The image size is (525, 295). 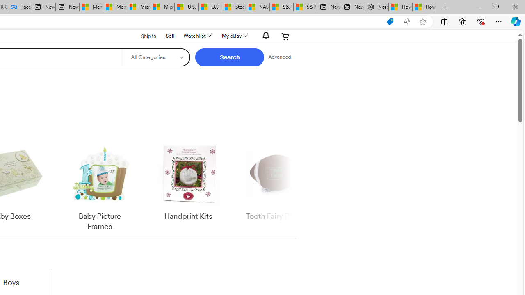 I want to click on Minimize, so click(x=477, y=7).